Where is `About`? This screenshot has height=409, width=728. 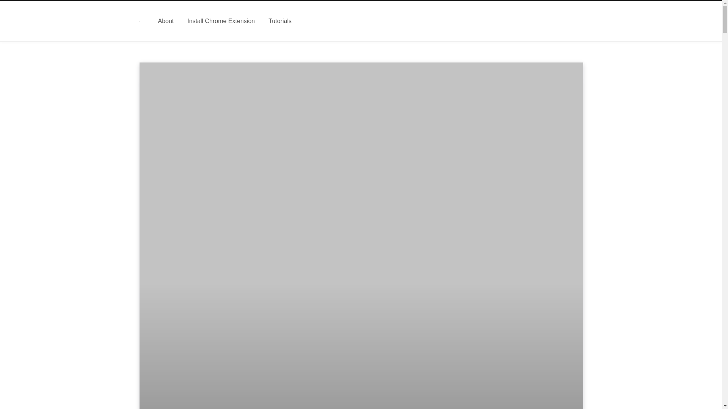 About is located at coordinates (165, 21).